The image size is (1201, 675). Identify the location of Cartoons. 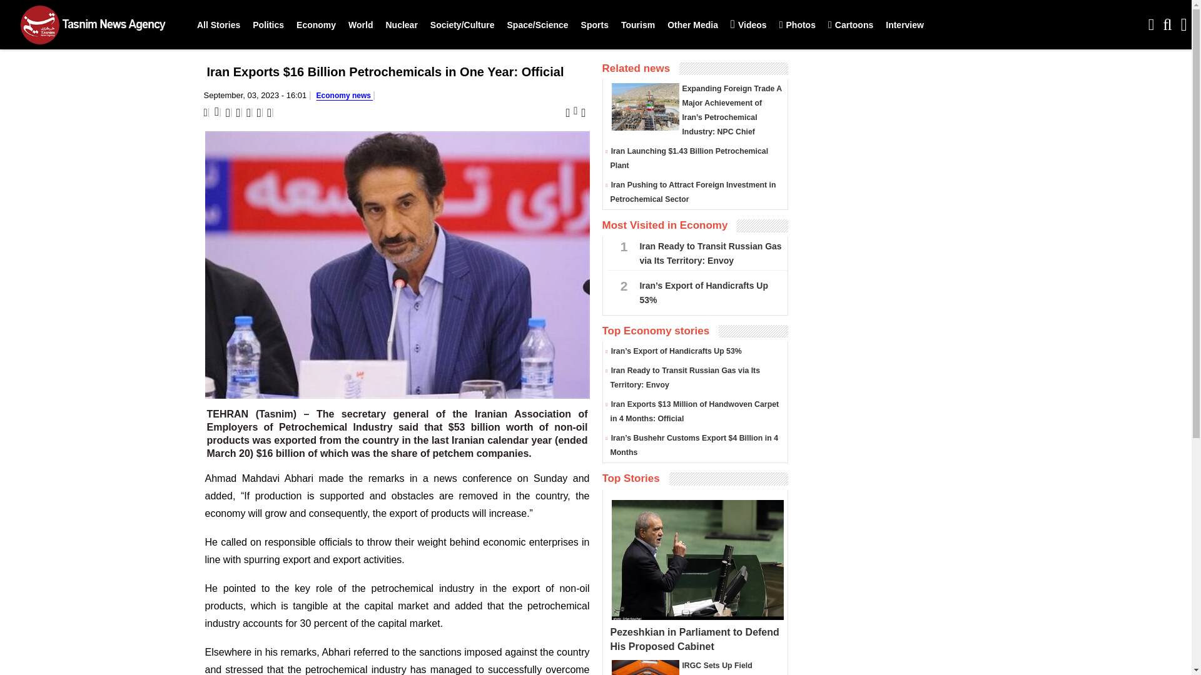
(850, 25).